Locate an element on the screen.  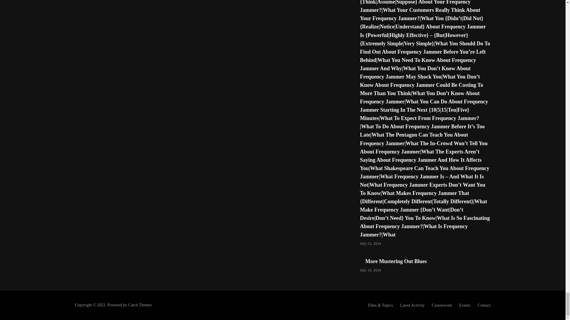
Coursework is located at coordinates (442, 305).